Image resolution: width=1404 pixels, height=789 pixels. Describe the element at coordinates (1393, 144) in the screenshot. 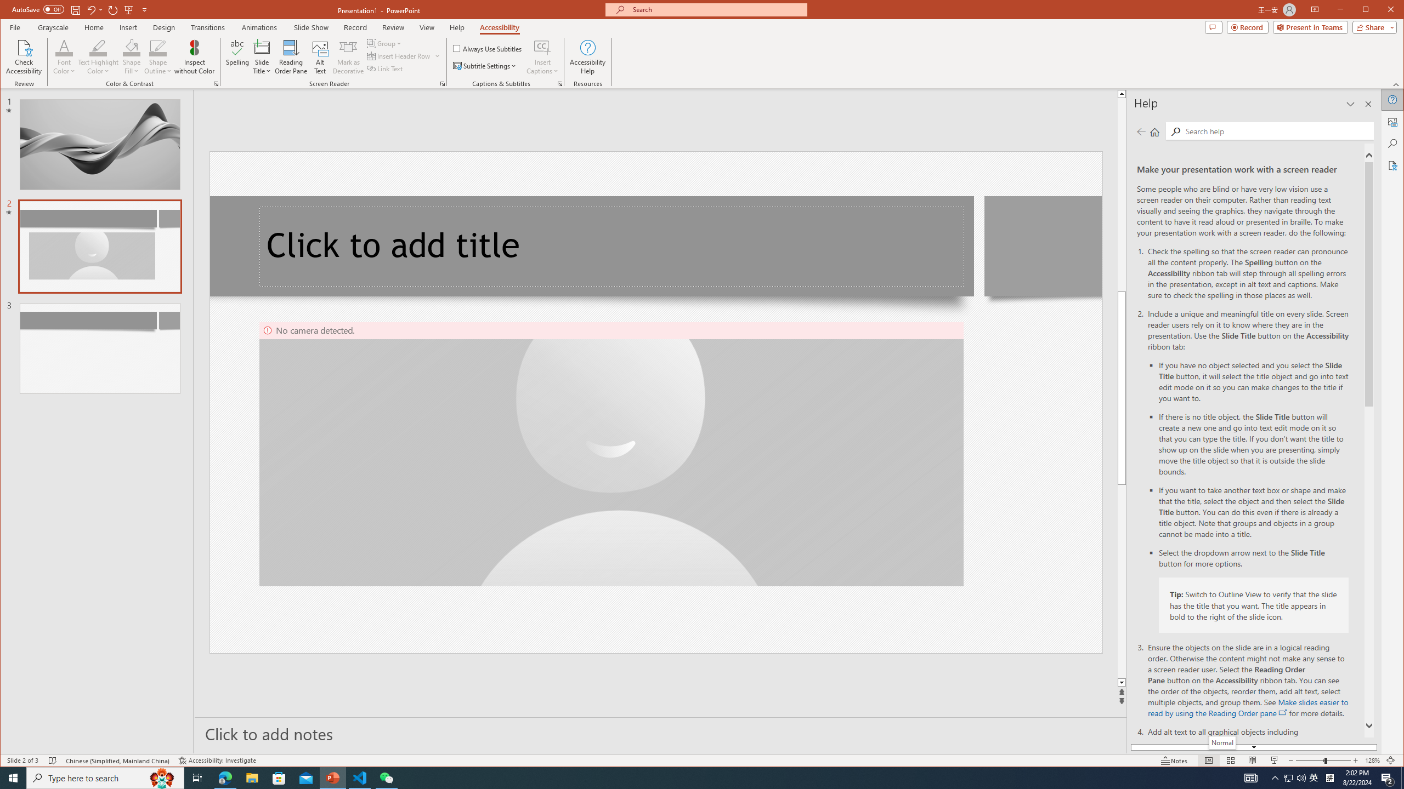

I see `Search` at that location.